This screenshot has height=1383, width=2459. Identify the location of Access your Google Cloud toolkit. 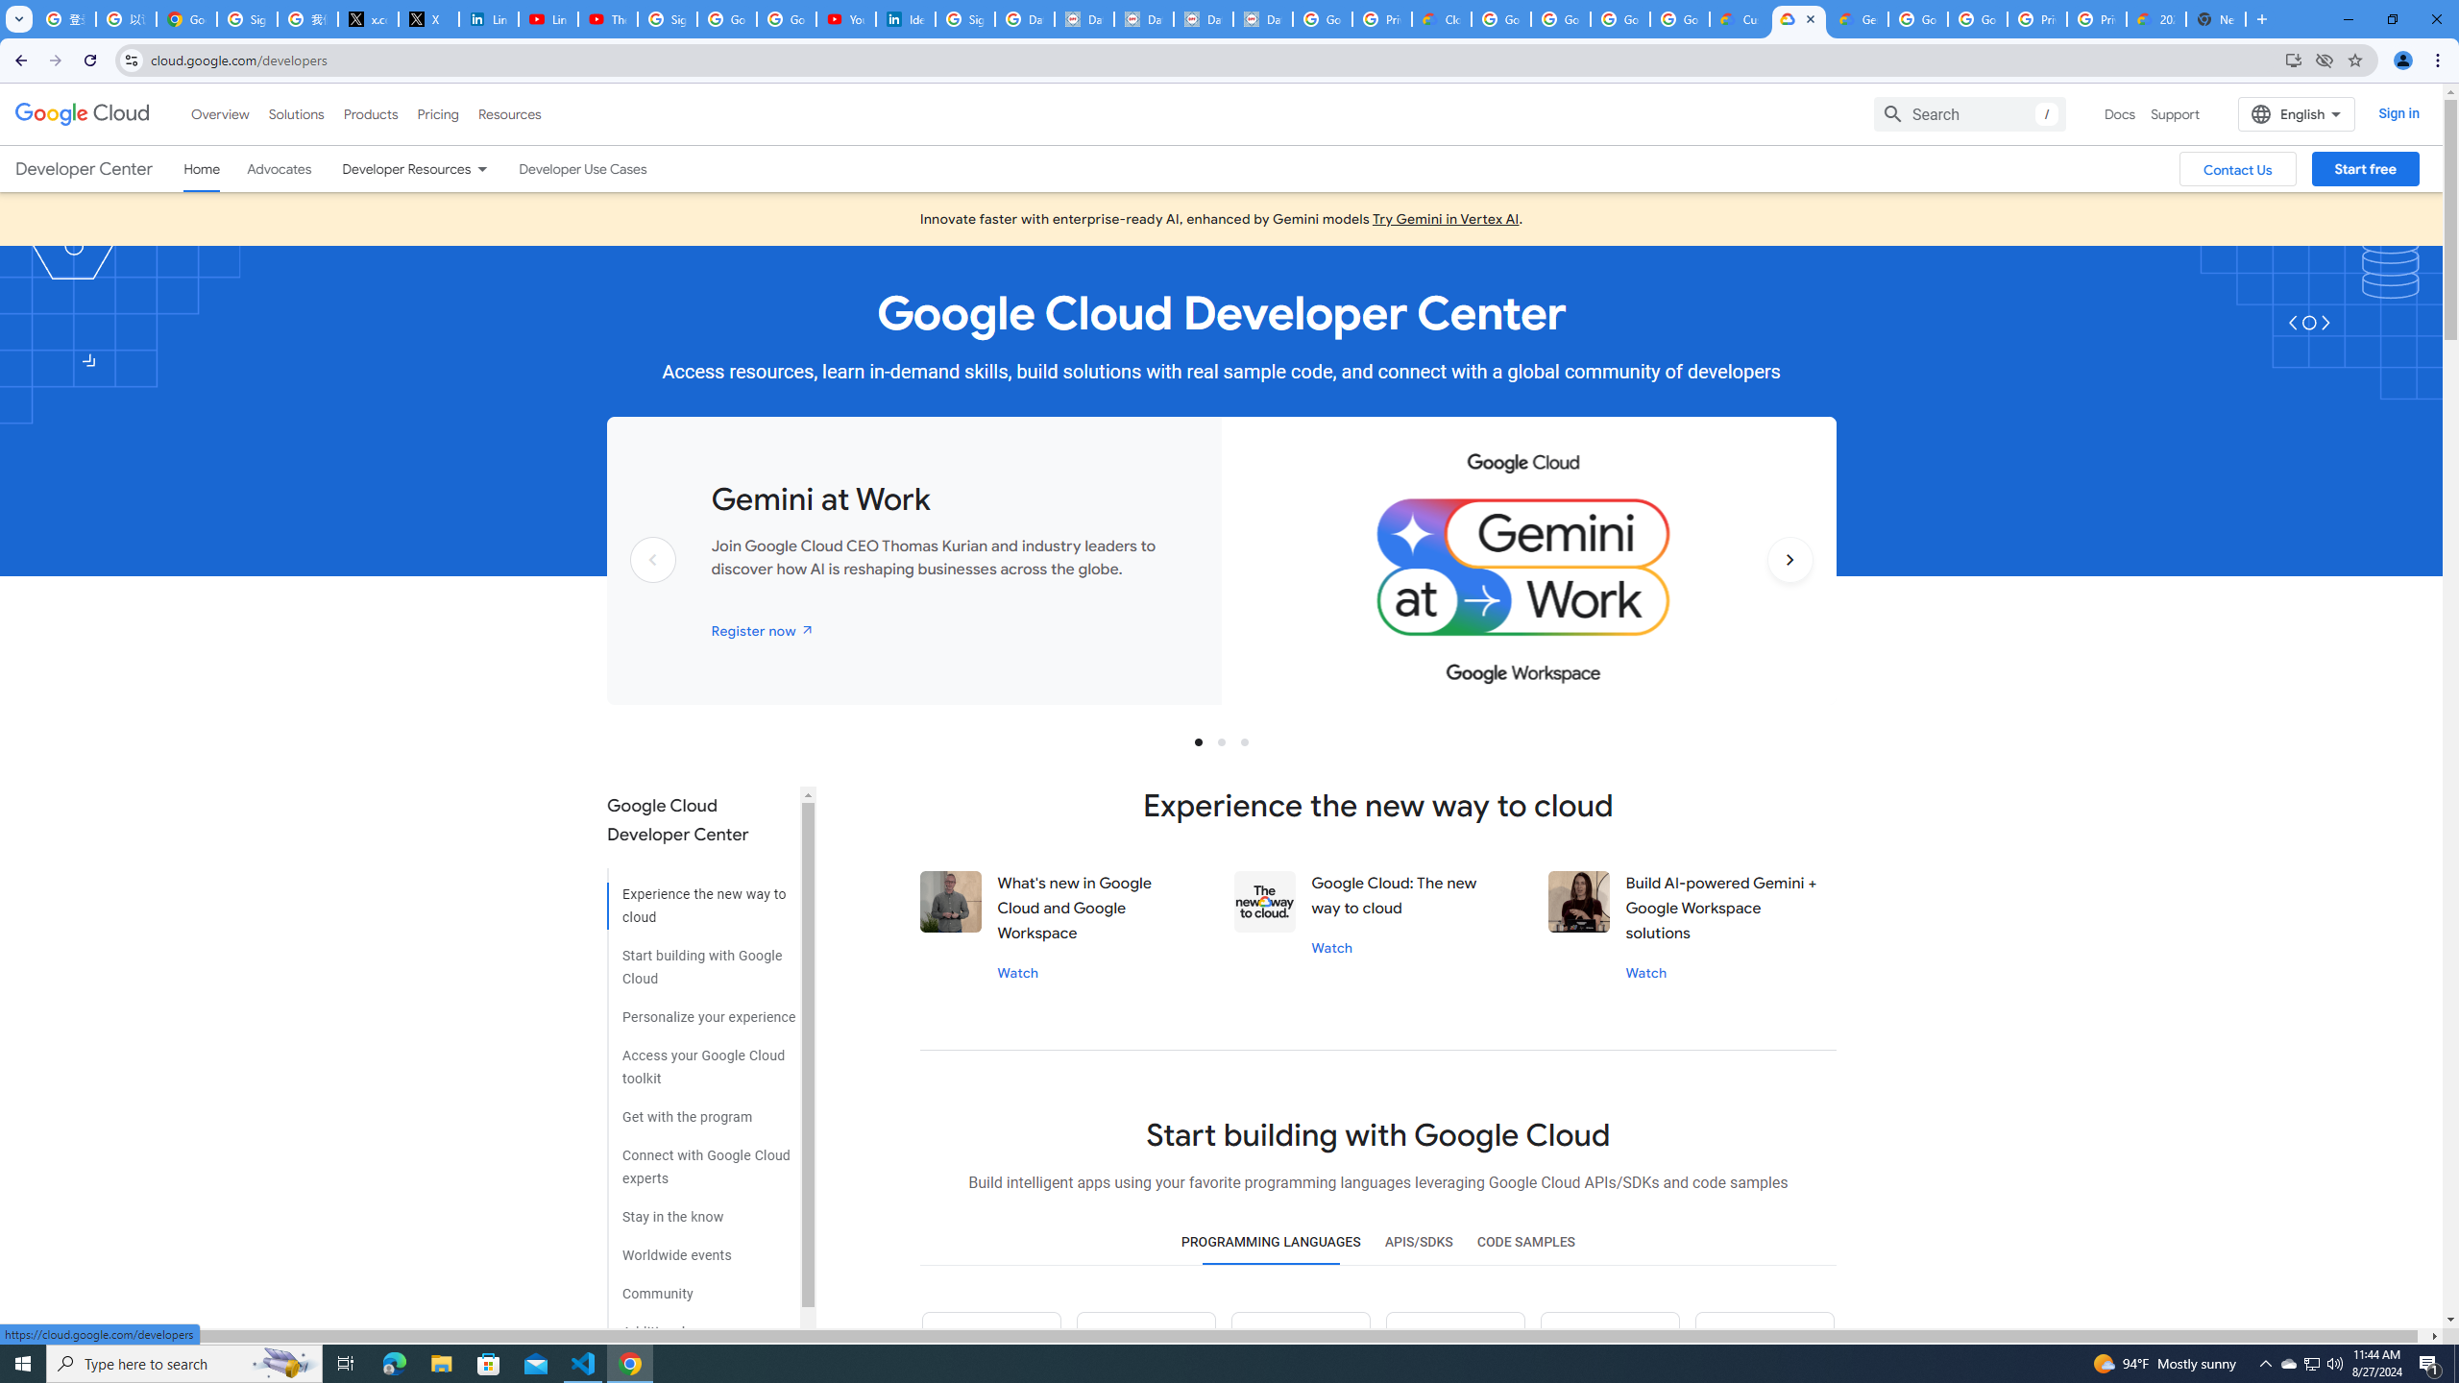
(701, 1060).